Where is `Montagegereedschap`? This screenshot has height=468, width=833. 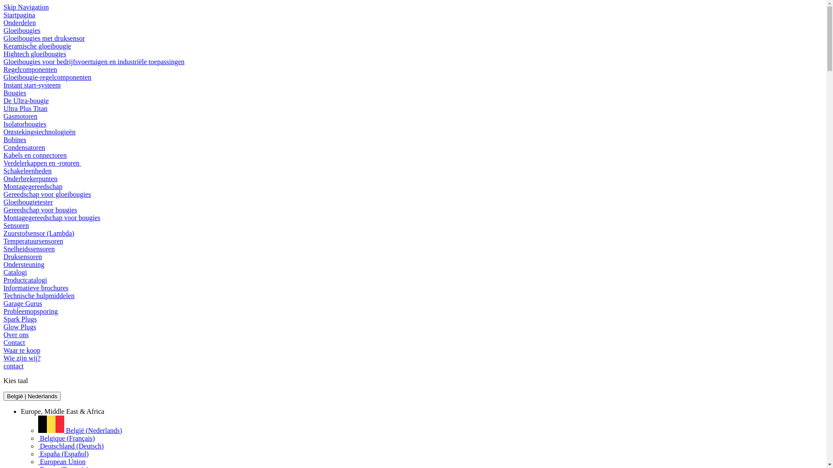
Montagegereedschap is located at coordinates (33, 186).